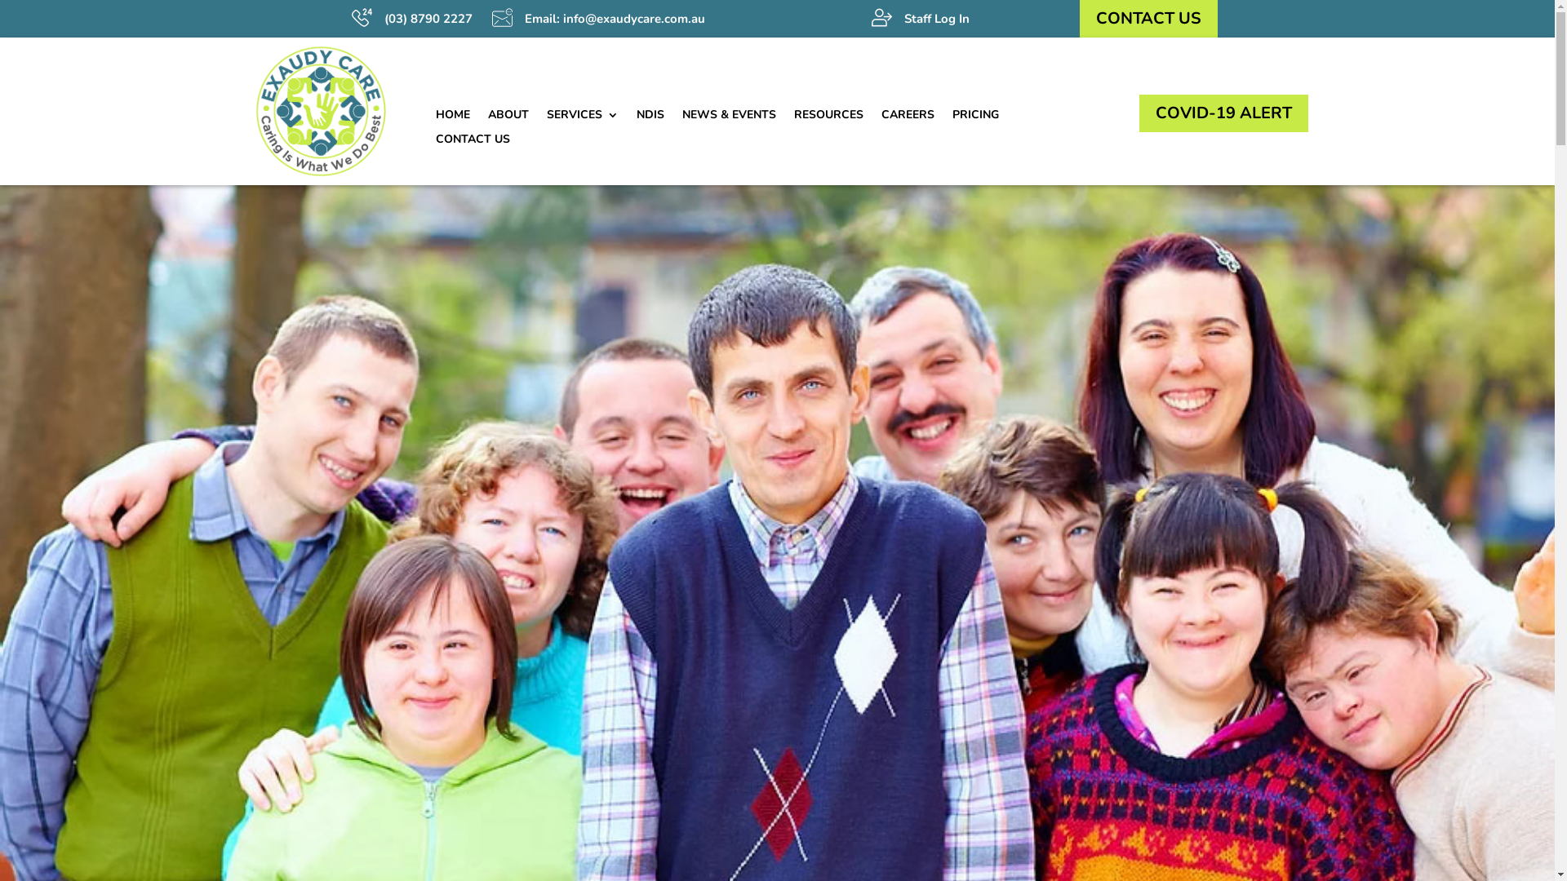 This screenshot has width=1567, height=881. What do you see at coordinates (614, 19) in the screenshot?
I see `Email: info@exaudycare.com.au` at bounding box center [614, 19].